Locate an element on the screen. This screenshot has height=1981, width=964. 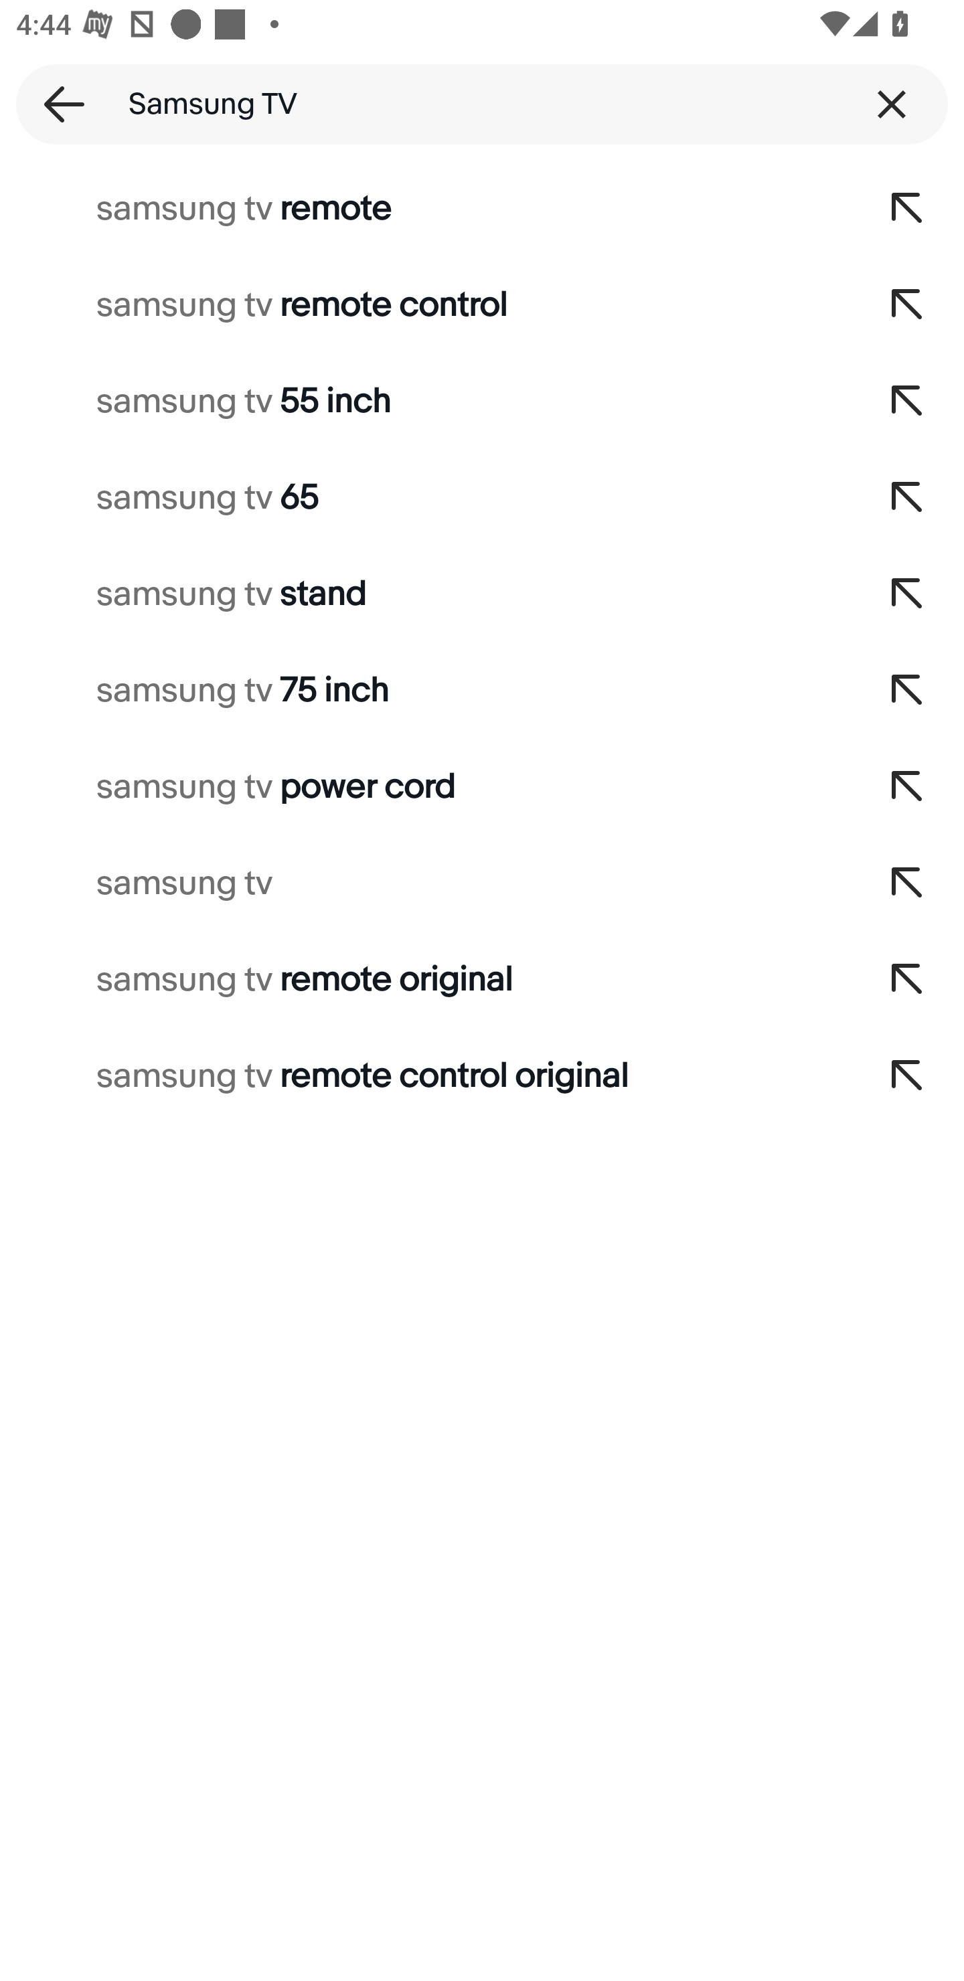
samsung tv 65 is located at coordinates (426, 498).